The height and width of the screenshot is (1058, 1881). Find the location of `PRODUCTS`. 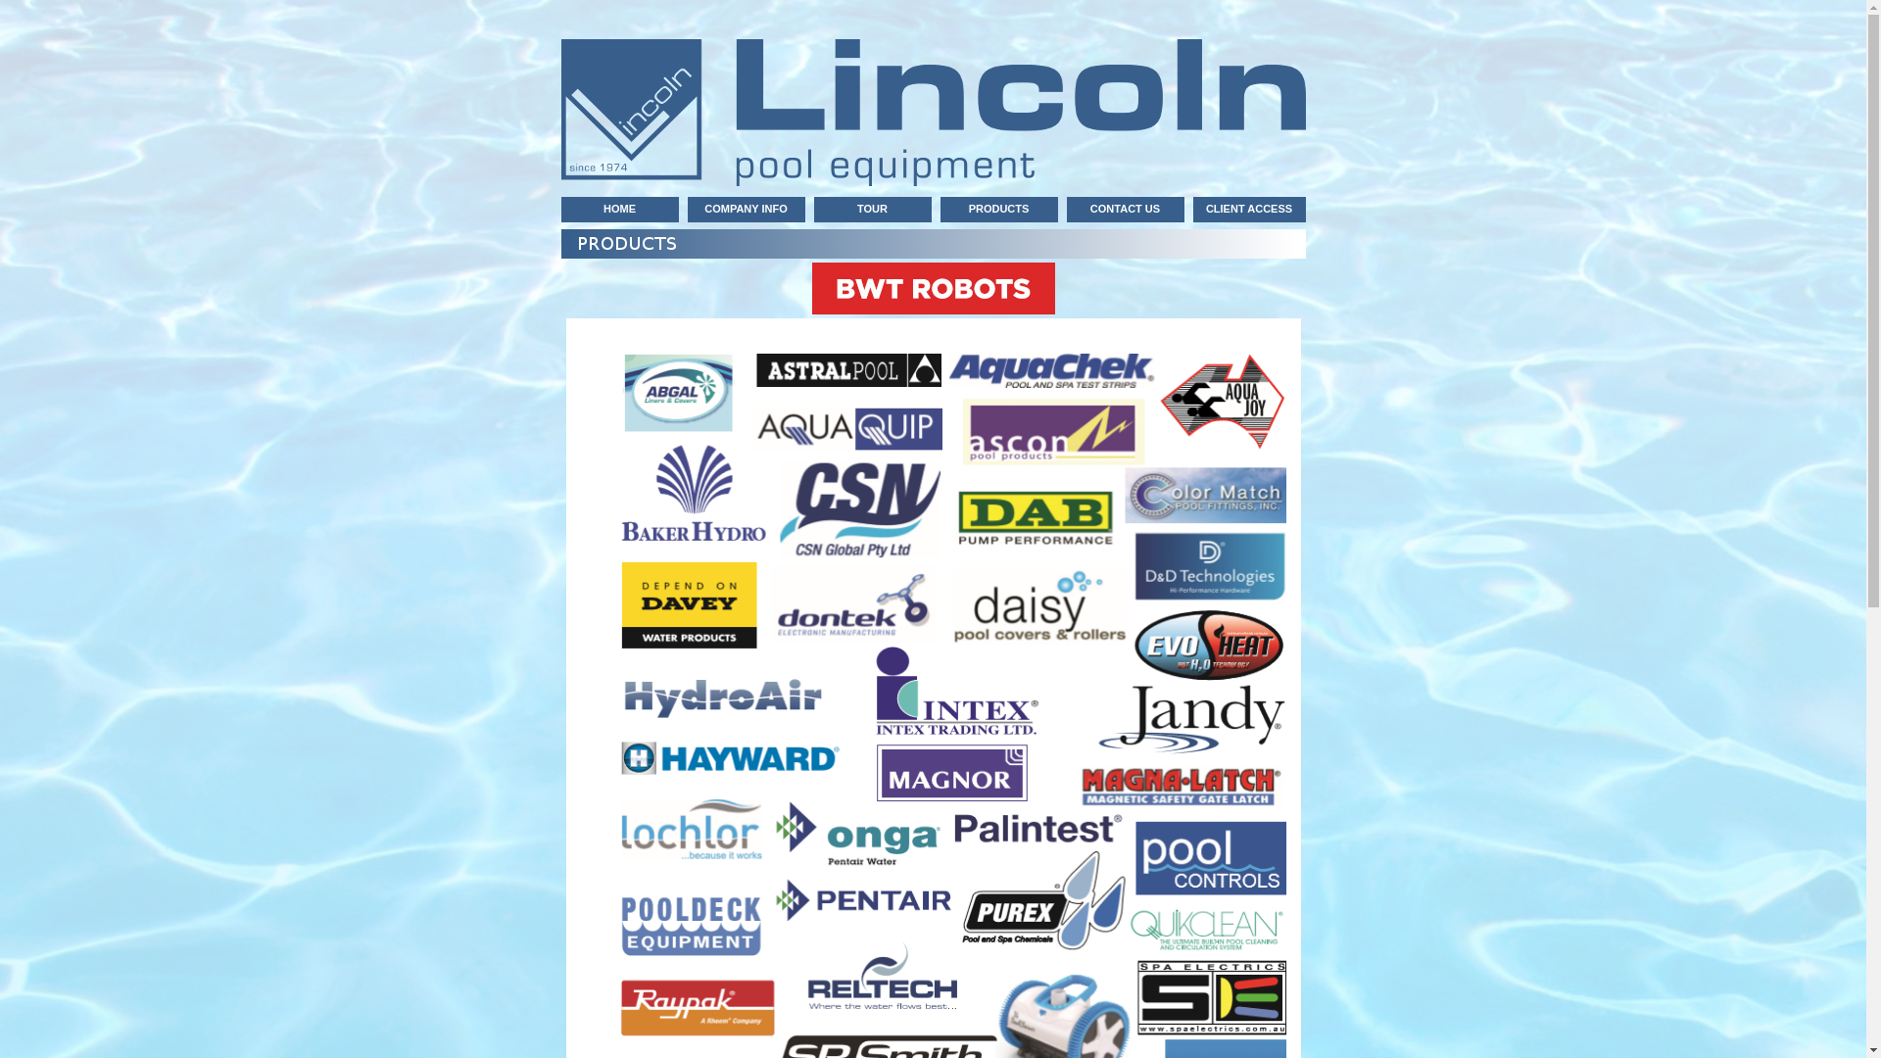

PRODUCTS is located at coordinates (999, 210).